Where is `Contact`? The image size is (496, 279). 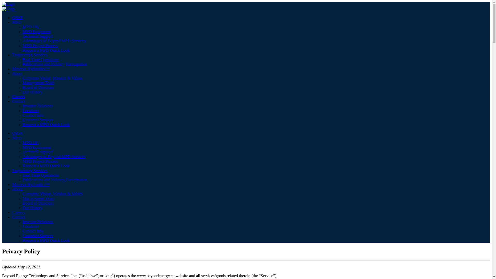
Contact is located at coordinates (19, 101).